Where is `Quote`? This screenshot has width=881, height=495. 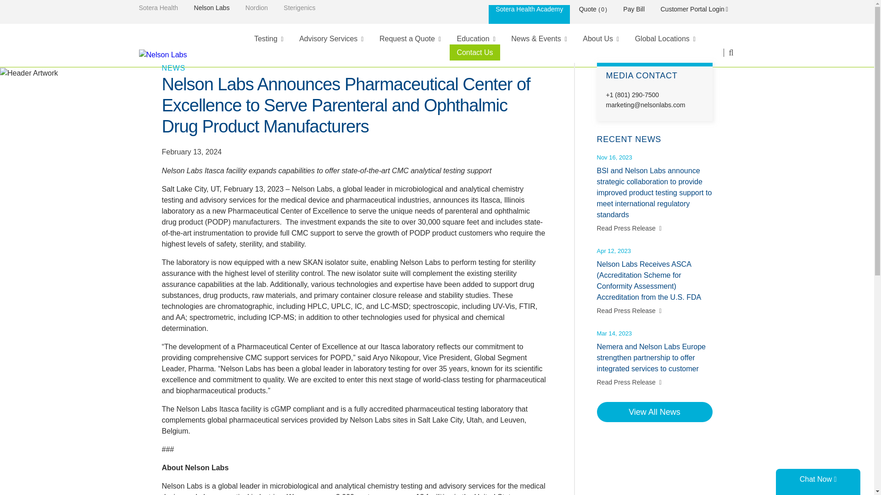
Quote is located at coordinates (587, 9).